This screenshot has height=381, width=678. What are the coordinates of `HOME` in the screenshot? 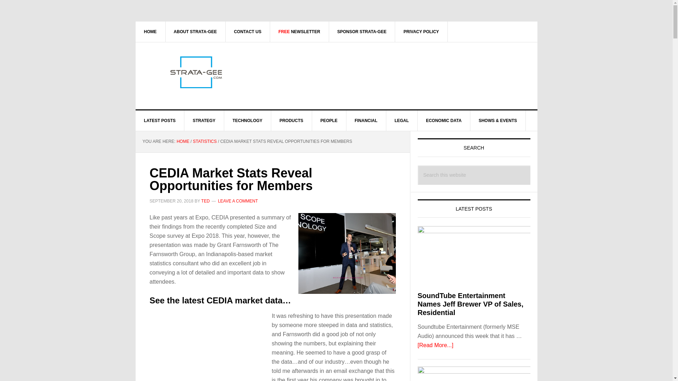 It's located at (150, 31).